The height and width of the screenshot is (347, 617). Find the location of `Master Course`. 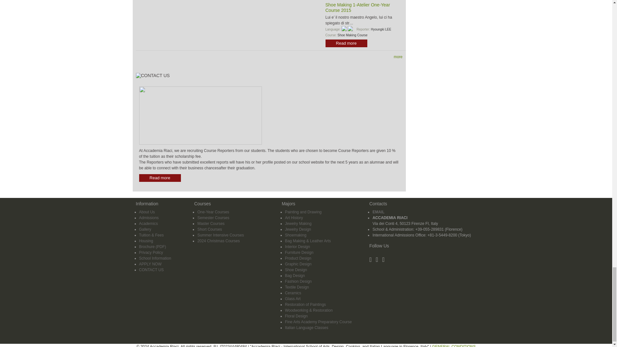

Master Course is located at coordinates (211, 224).